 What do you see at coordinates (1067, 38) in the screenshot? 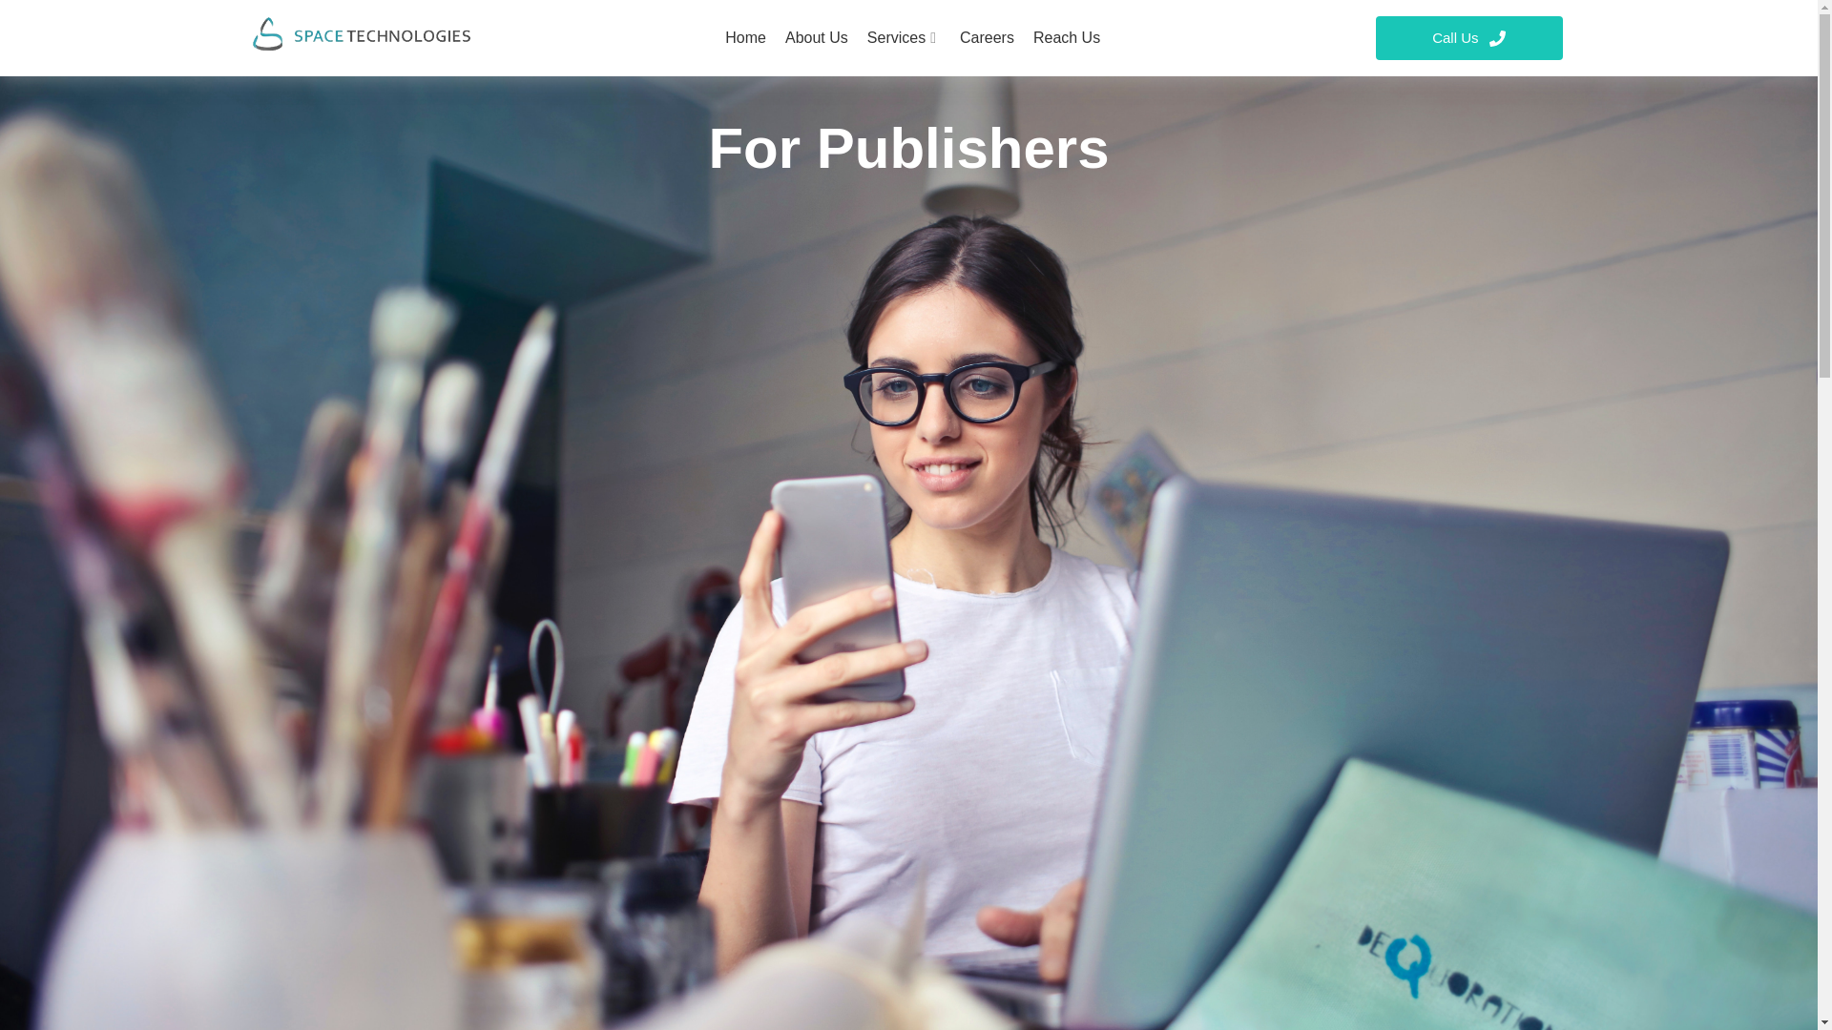
I see `Reach Us` at bounding box center [1067, 38].